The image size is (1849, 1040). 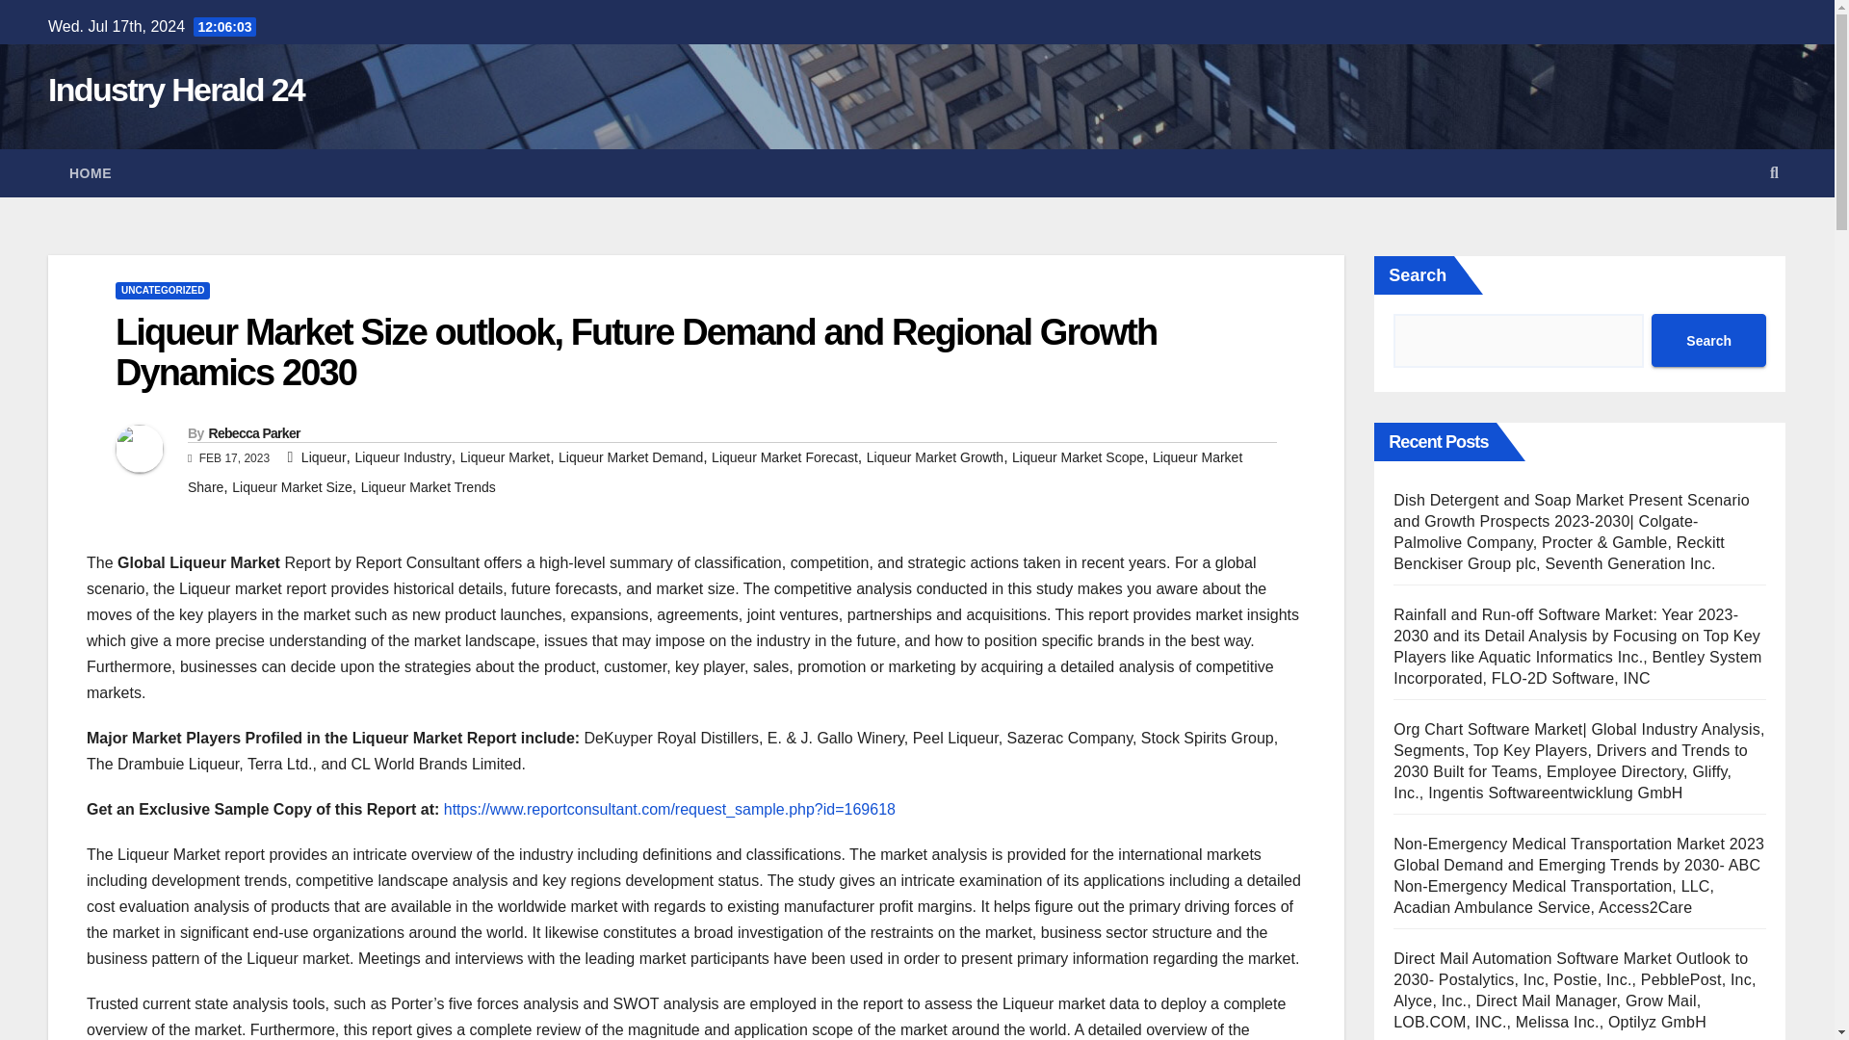 What do you see at coordinates (505, 456) in the screenshot?
I see `Liqueur Market` at bounding box center [505, 456].